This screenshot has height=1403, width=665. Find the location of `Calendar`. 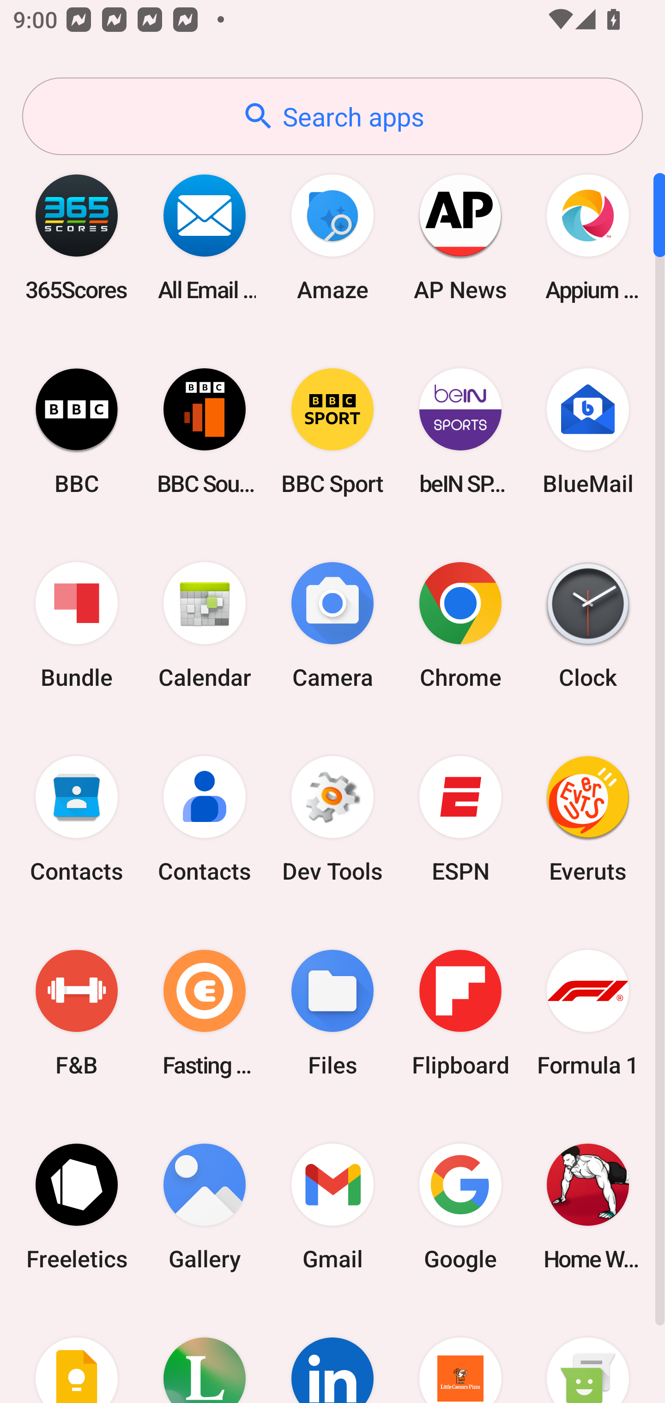

Calendar is located at coordinates (205, 626).